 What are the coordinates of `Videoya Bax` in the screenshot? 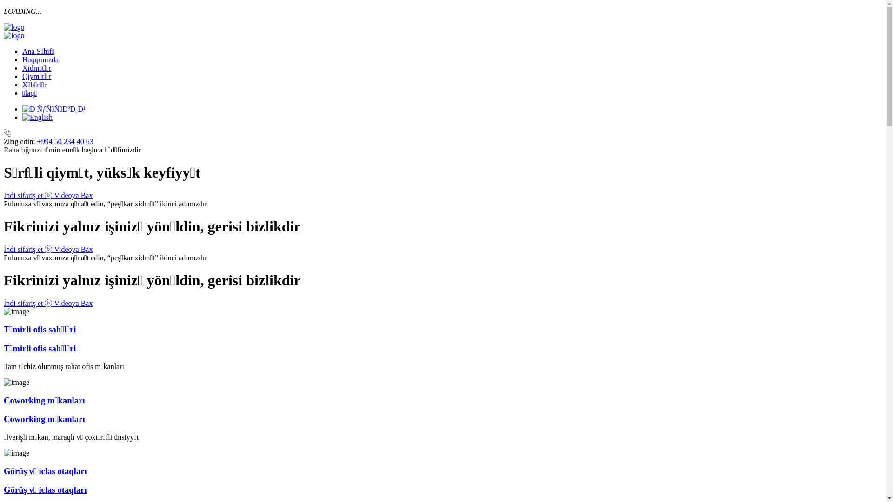 It's located at (69, 195).